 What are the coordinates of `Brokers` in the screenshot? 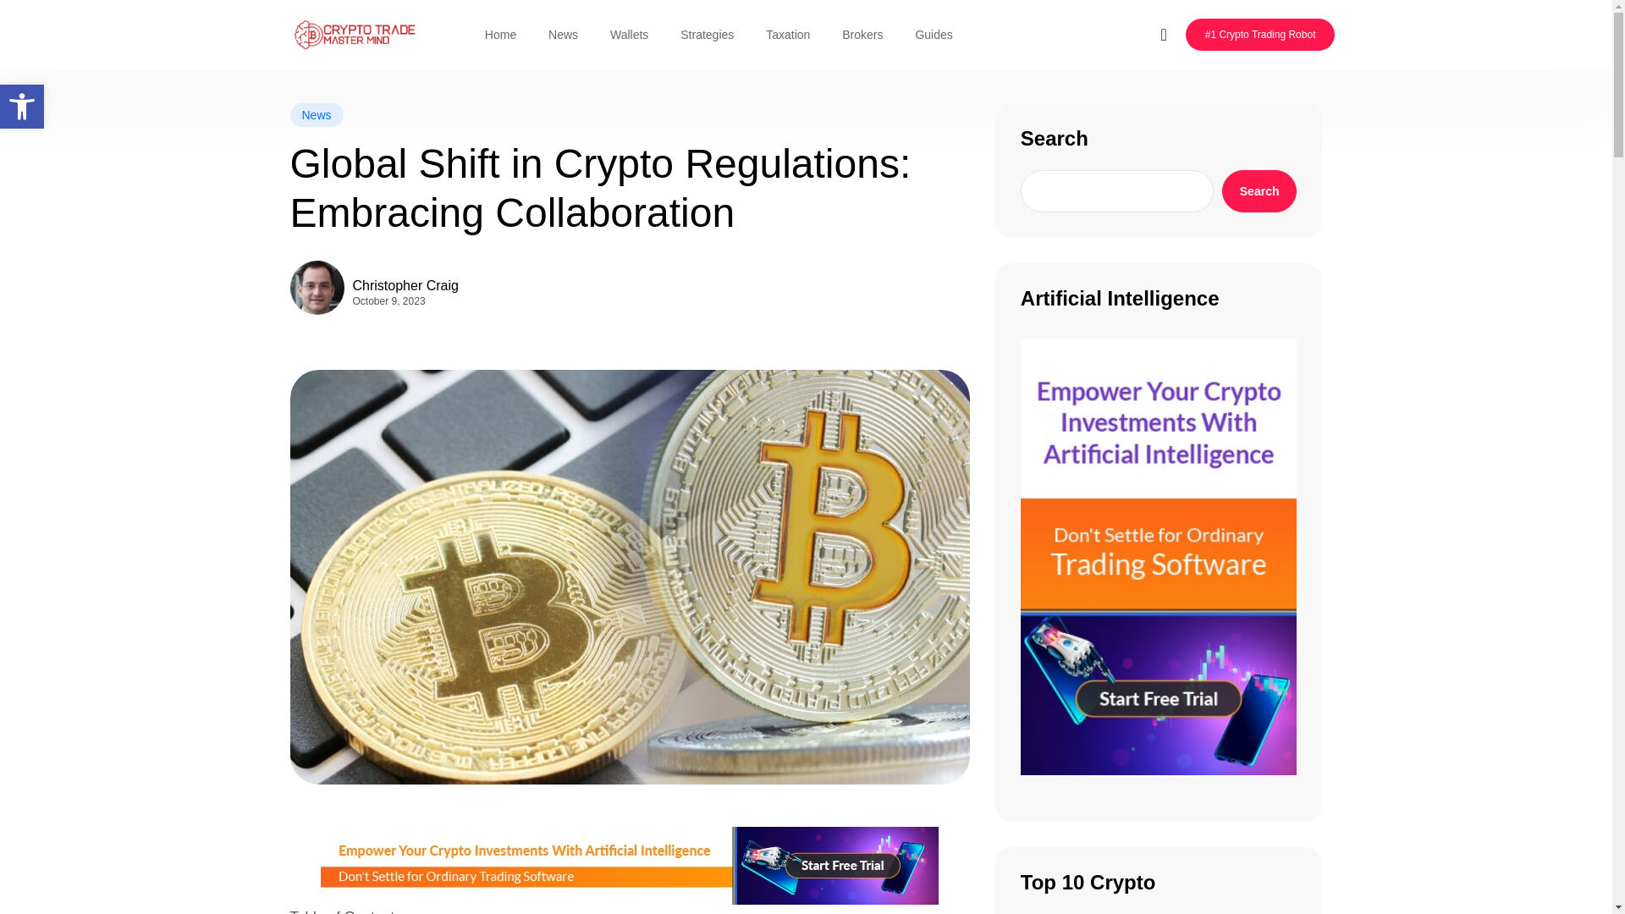 It's located at (862, 34).